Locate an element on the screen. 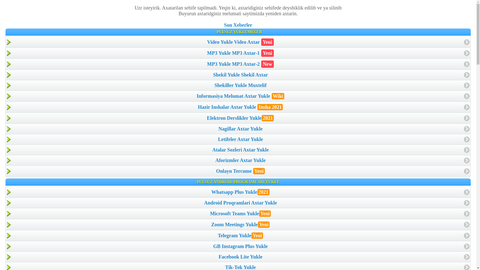 This screenshot has height=270, width=480. Telegram YukleYeni is located at coordinates (238, 235).